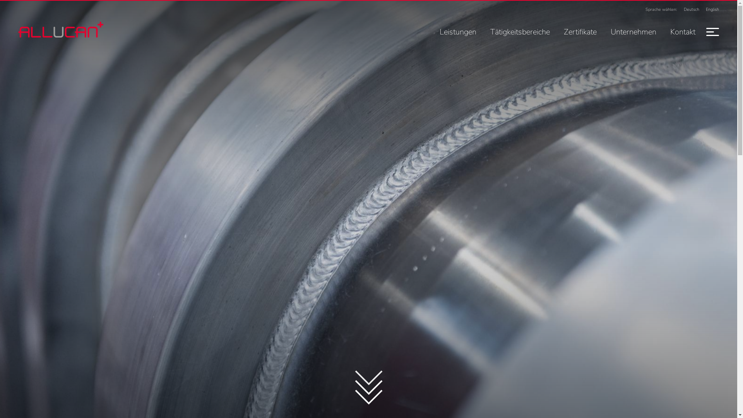 The width and height of the screenshot is (743, 418). What do you see at coordinates (692, 10) in the screenshot?
I see `Deutsch` at bounding box center [692, 10].